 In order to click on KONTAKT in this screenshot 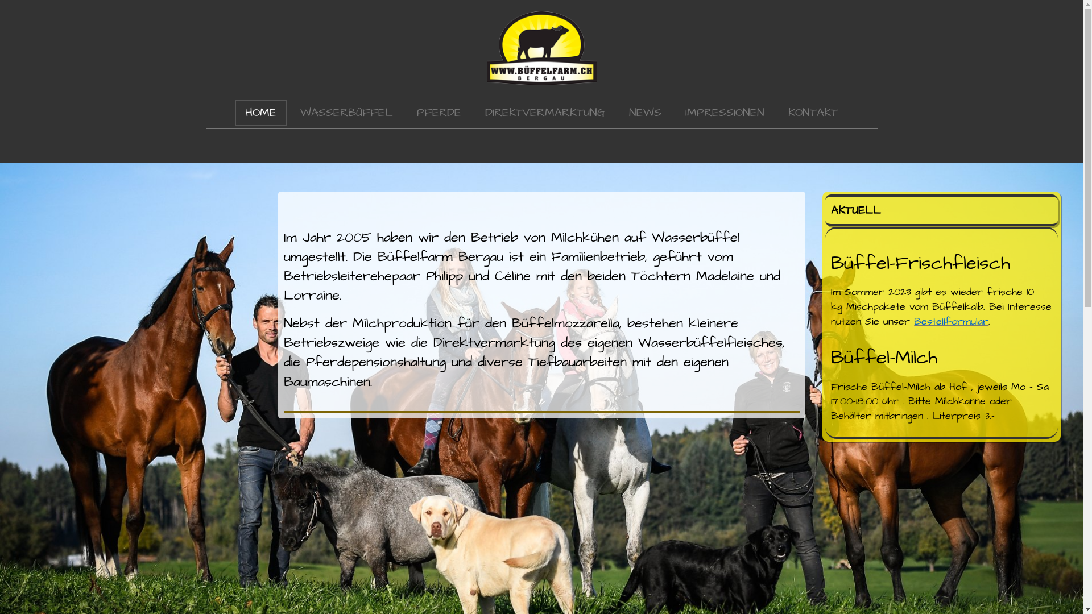, I will do `click(813, 113)`.